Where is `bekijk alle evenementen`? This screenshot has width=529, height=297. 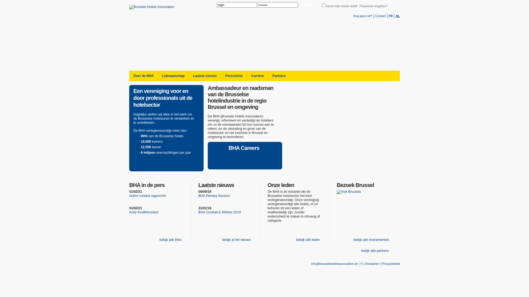 bekijk alle evenementen is located at coordinates (371, 240).